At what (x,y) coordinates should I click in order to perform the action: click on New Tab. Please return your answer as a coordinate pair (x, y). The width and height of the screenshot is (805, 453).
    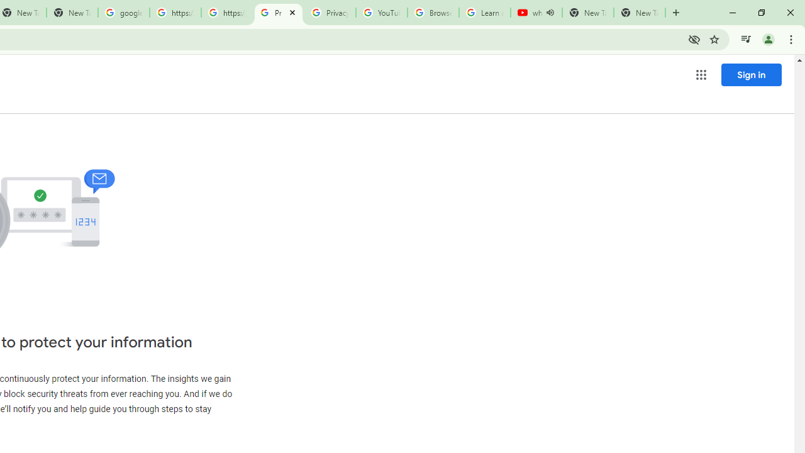
    Looking at the image, I should click on (639, 13).